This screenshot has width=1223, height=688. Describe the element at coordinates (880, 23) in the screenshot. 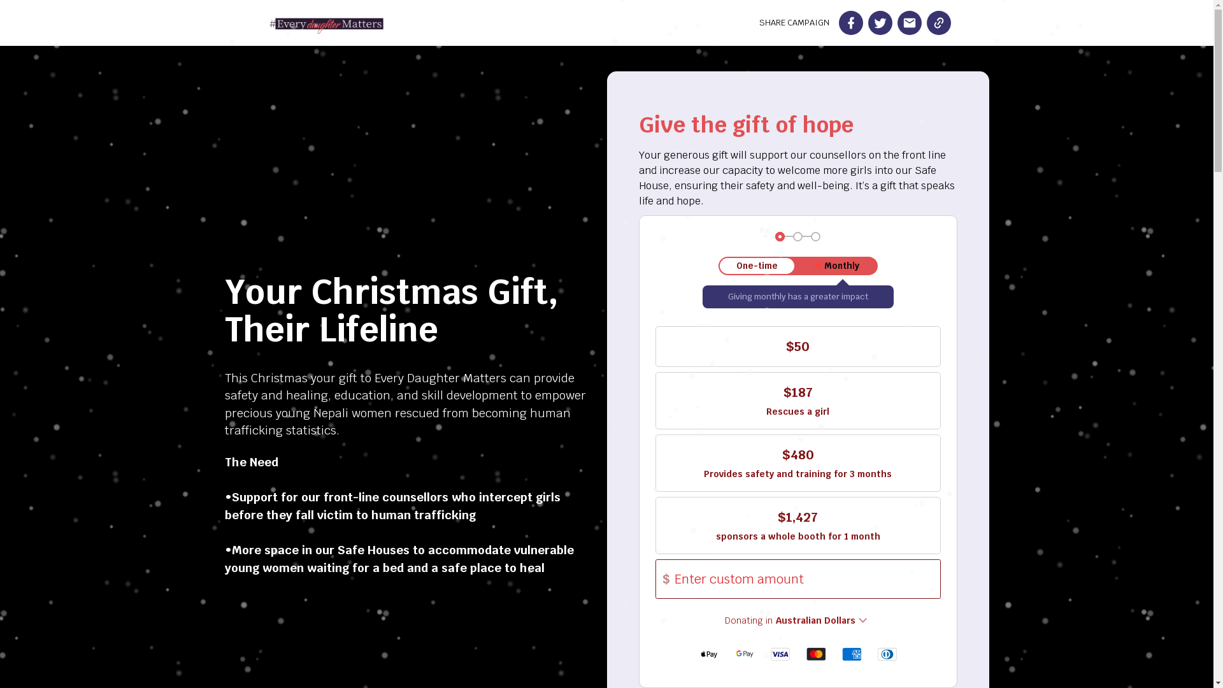

I see `Tweet` at that location.